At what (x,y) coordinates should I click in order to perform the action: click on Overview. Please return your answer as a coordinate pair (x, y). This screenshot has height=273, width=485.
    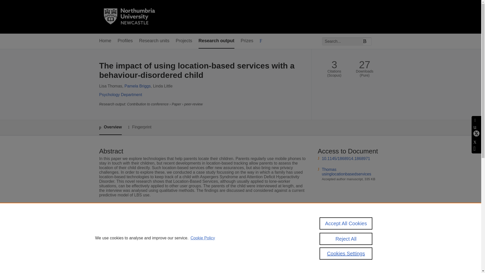
    Looking at the image, I should click on (110, 127).